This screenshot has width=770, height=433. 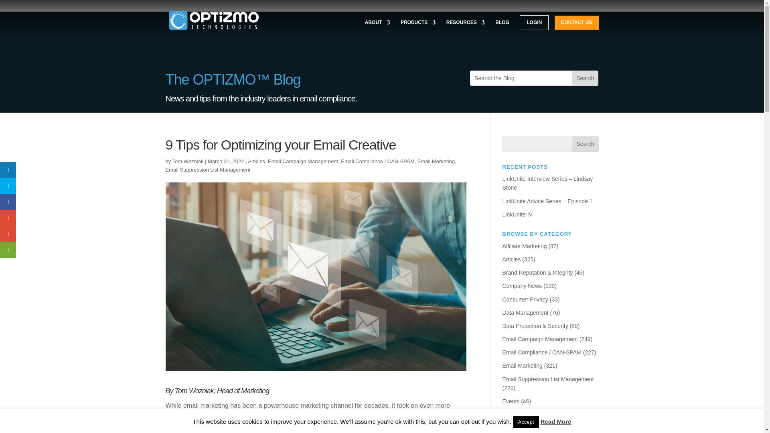 I want to click on Posts by Tom Wozniak, so click(x=188, y=161).